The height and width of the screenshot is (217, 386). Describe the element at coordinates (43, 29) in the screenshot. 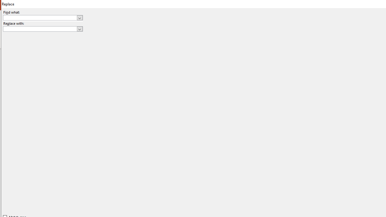

I see `Replace with` at that location.